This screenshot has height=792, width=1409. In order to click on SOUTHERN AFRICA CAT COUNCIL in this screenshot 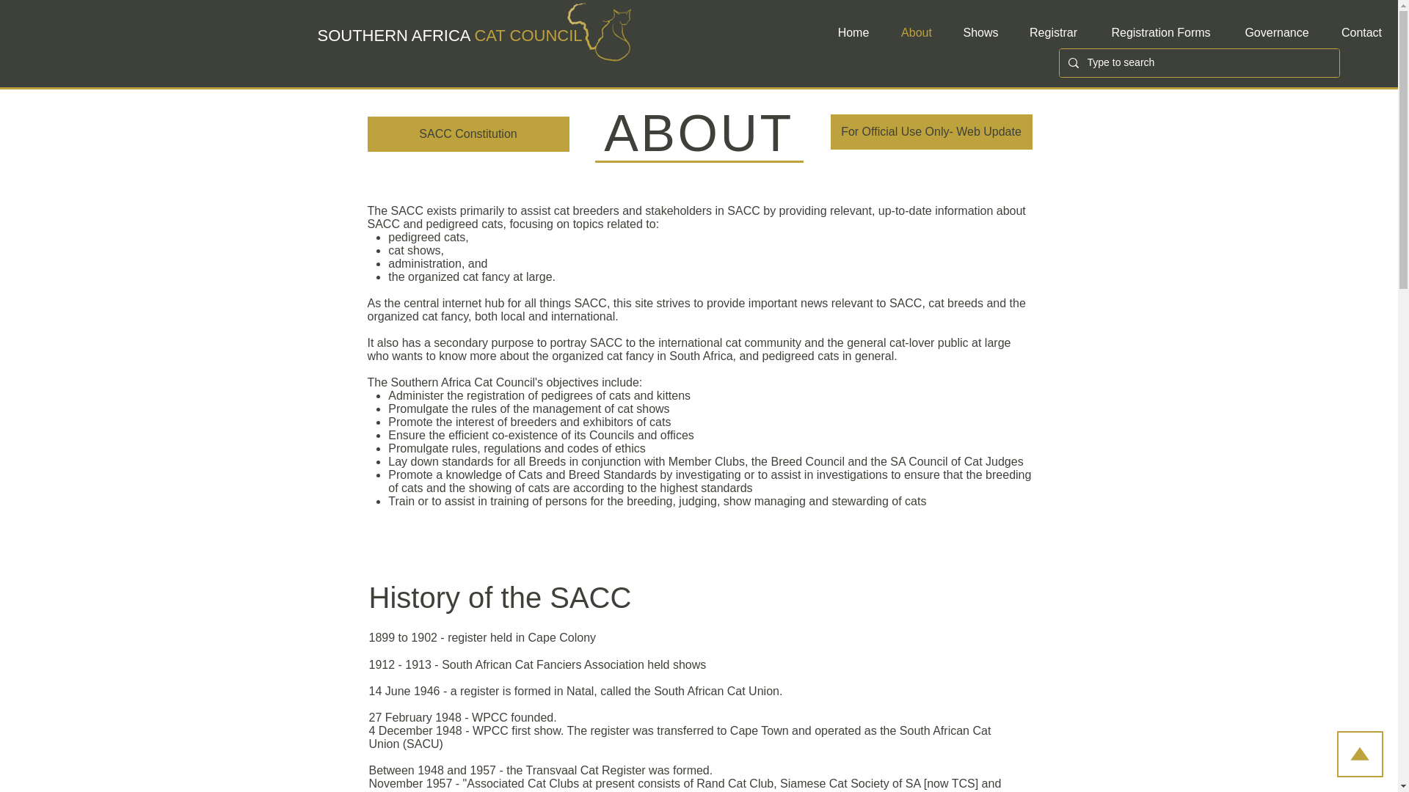, I will do `click(449, 35)`.